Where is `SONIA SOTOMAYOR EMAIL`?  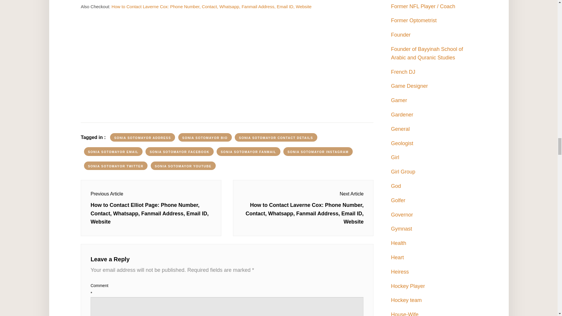 SONIA SOTOMAYOR EMAIL is located at coordinates (113, 152).